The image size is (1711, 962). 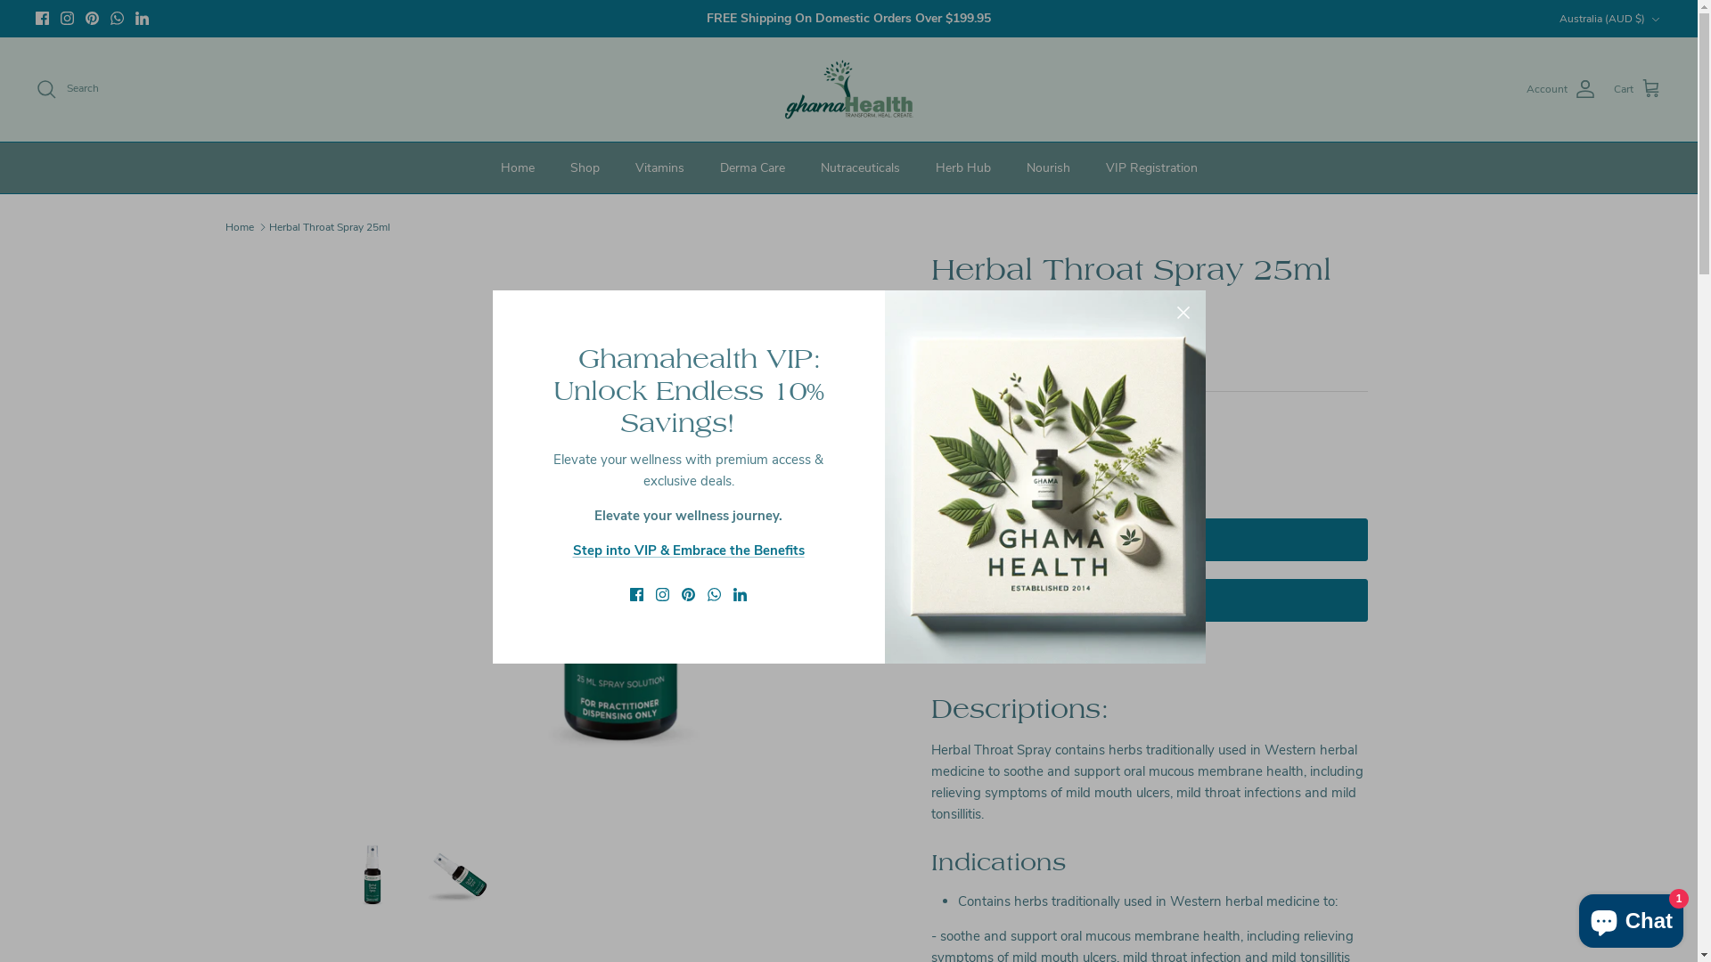 I want to click on Account, so click(x=1561, y=89).